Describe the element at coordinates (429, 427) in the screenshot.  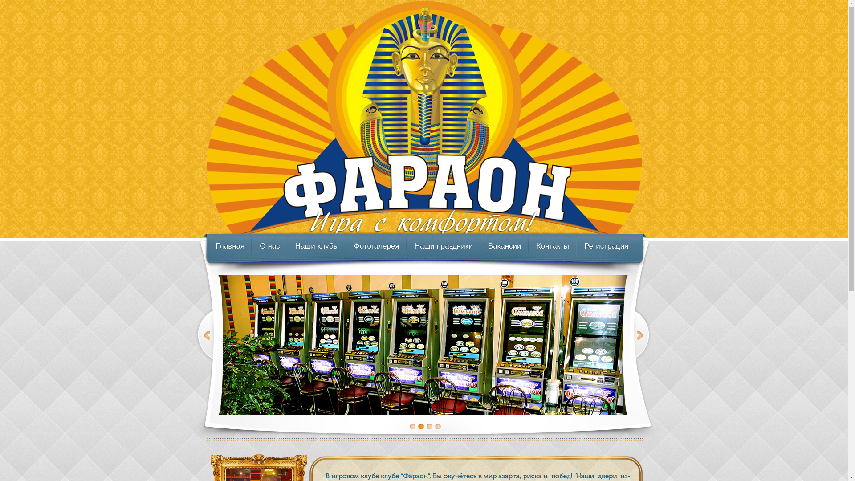
I see `3` at that location.